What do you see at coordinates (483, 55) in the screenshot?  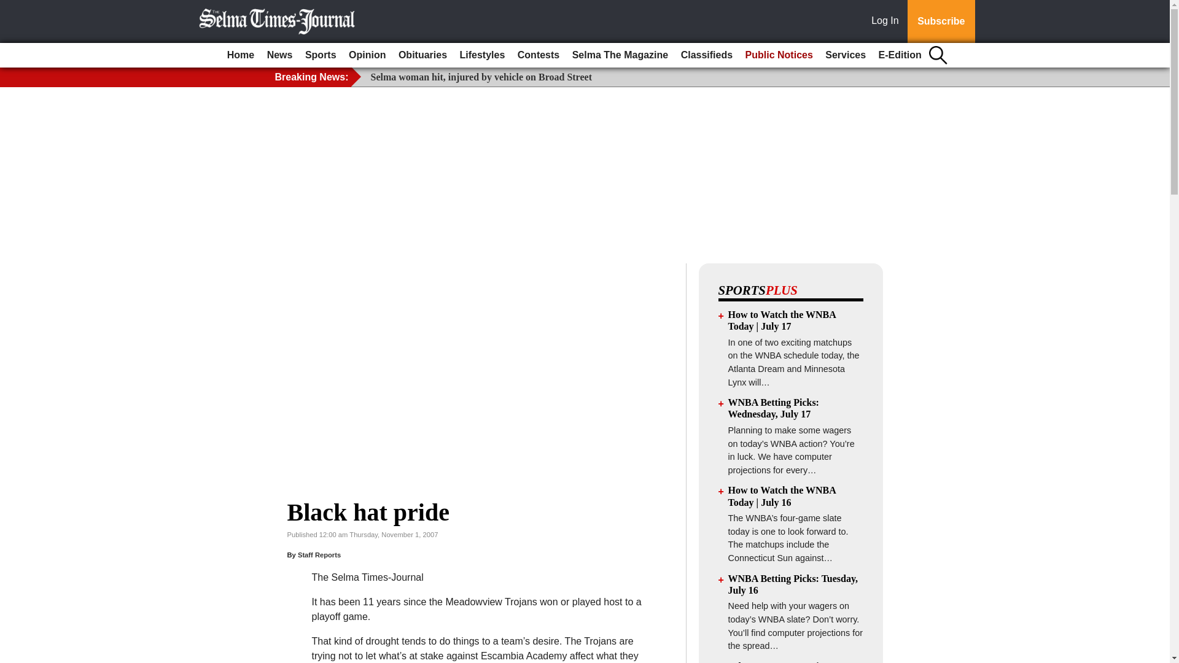 I see `Lifestyles` at bounding box center [483, 55].